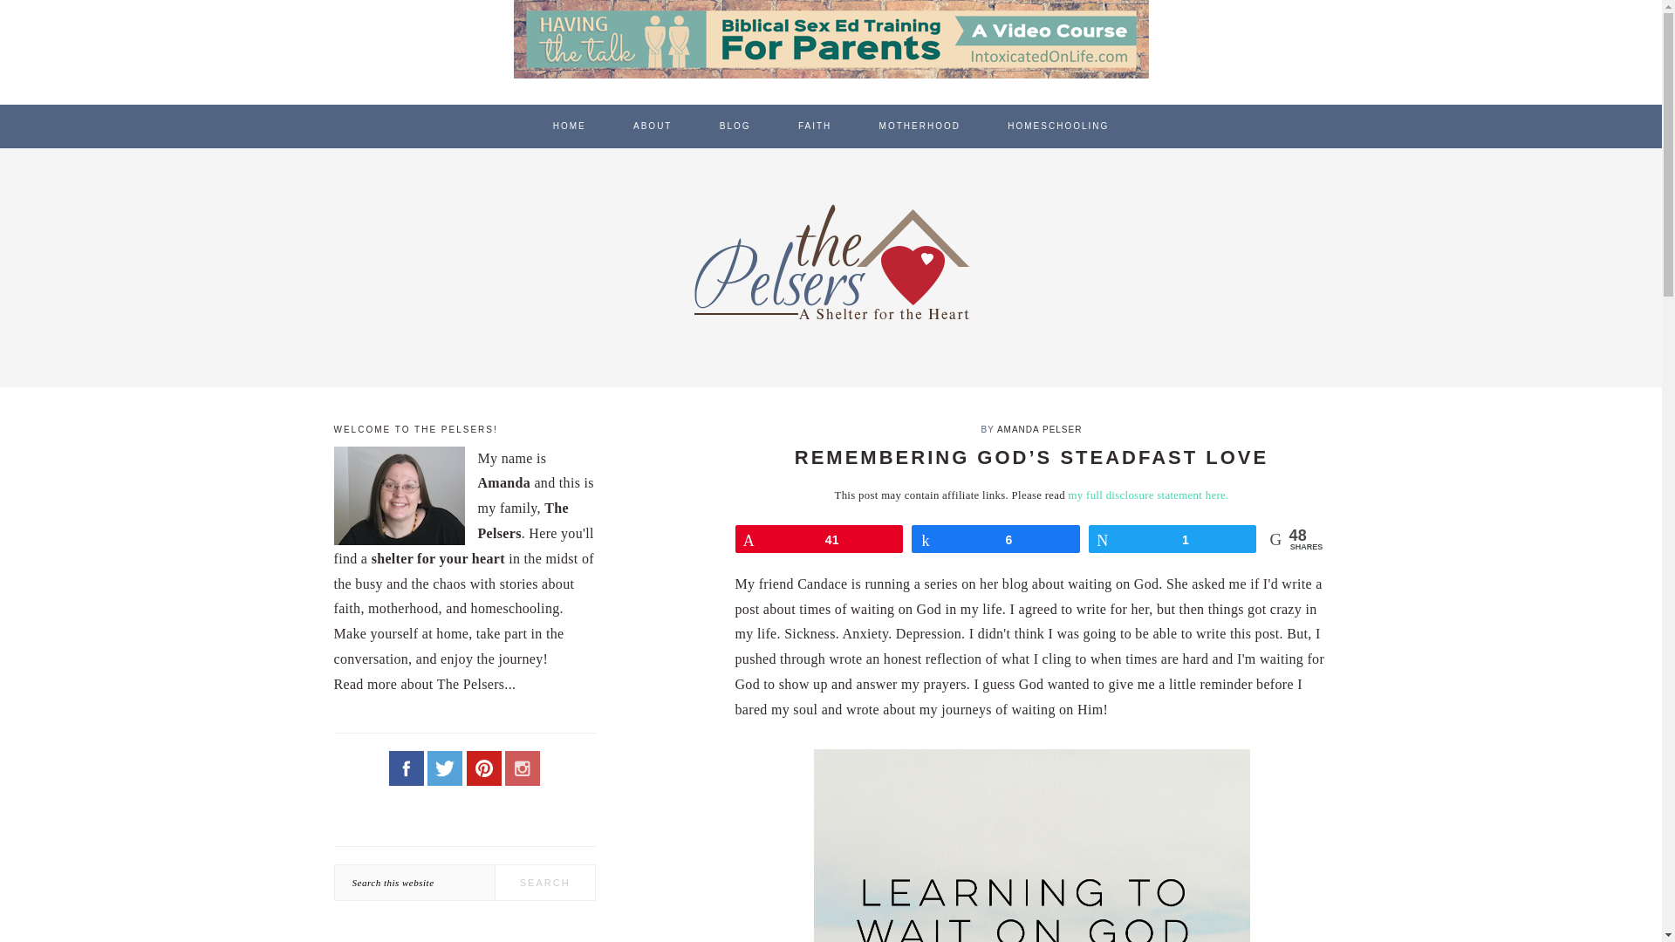 The image size is (1675, 942). What do you see at coordinates (444, 768) in the screenshot?
I see `Amanda Pelser on Twitter` at bounding box center [444, 768].